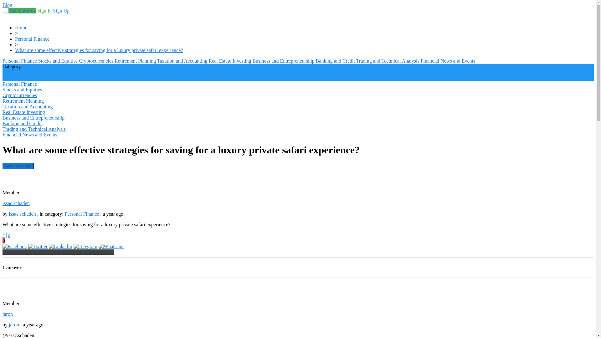  Describe the element at coordinates (230, 61) in the screenshot. I see `Real Estate Investing` at that location.